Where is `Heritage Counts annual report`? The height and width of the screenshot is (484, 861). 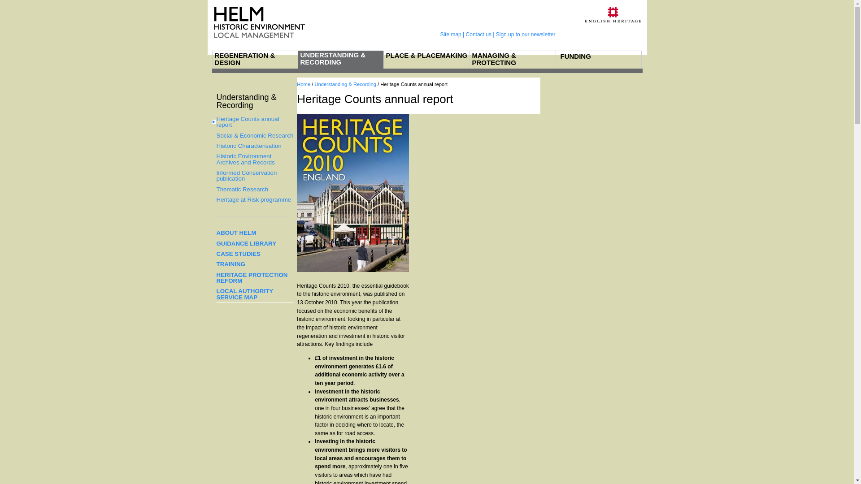
Heritage Counts annual report is located at coordinates (250, 122).